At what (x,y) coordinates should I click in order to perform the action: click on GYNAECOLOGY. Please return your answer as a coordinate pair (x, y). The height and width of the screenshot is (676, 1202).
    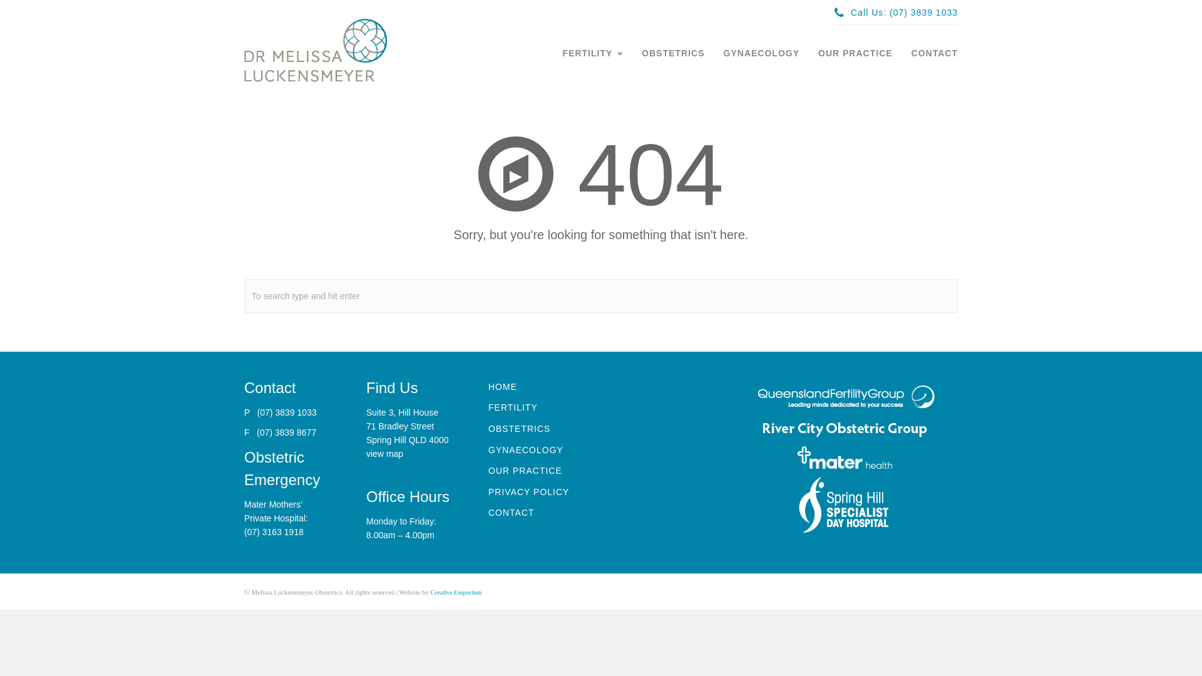
    Looking at the image, I should click on (761, 53).